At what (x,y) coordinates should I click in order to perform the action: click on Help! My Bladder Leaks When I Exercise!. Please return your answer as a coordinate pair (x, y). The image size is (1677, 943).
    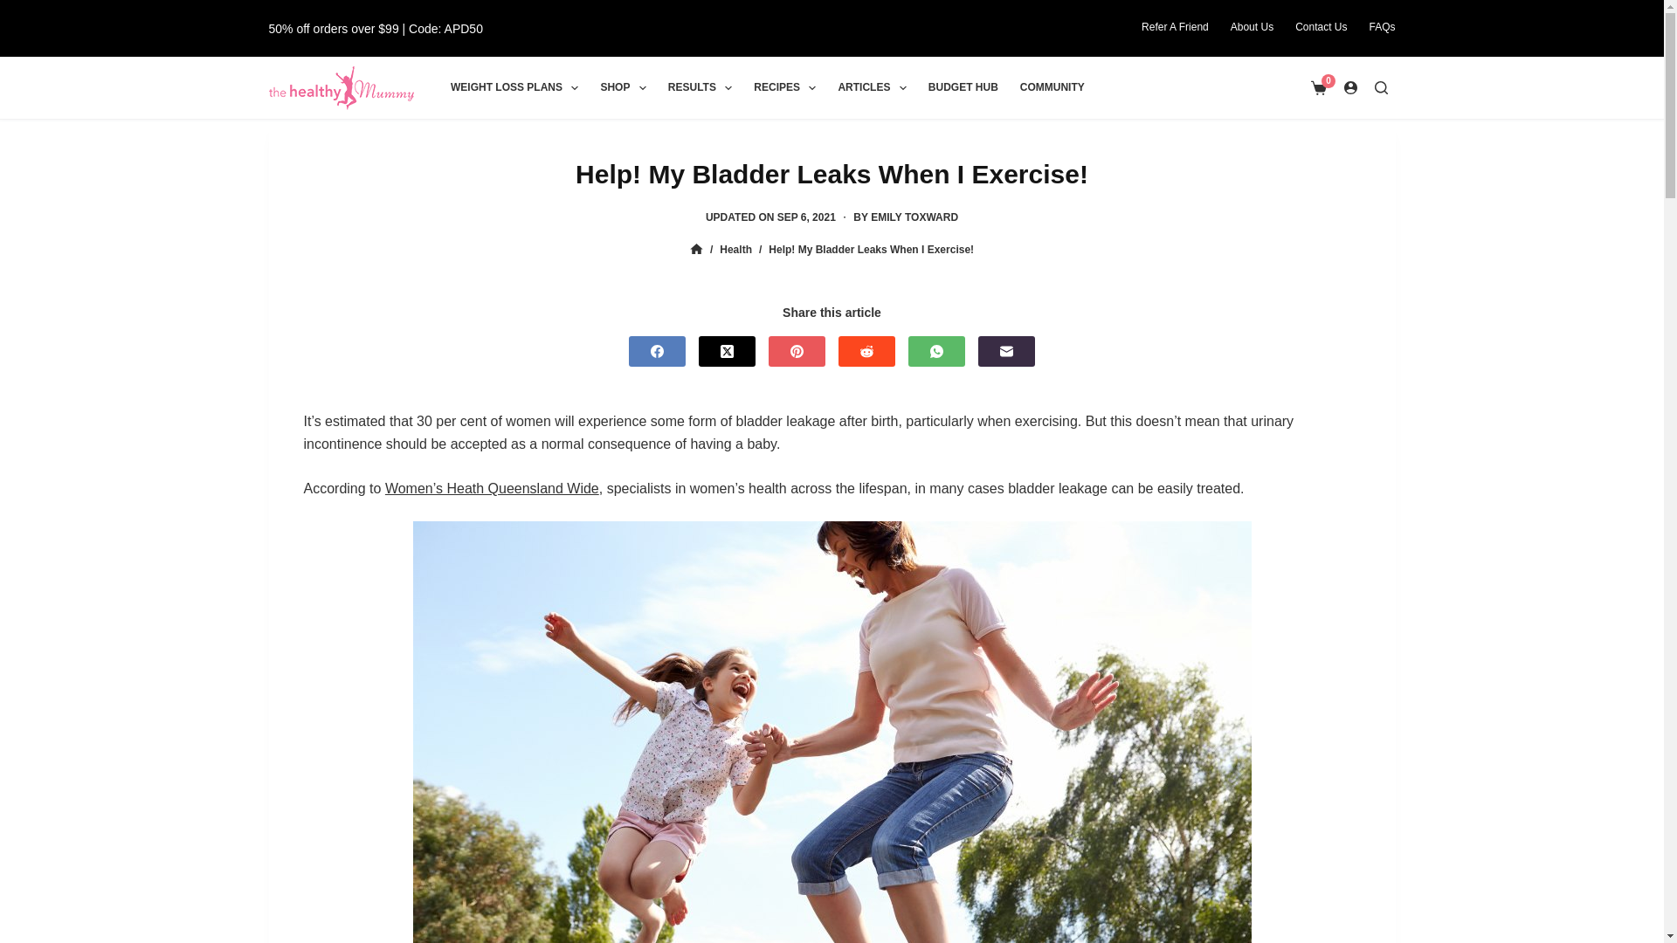
    Looking at the image, I should click on (832, 173).